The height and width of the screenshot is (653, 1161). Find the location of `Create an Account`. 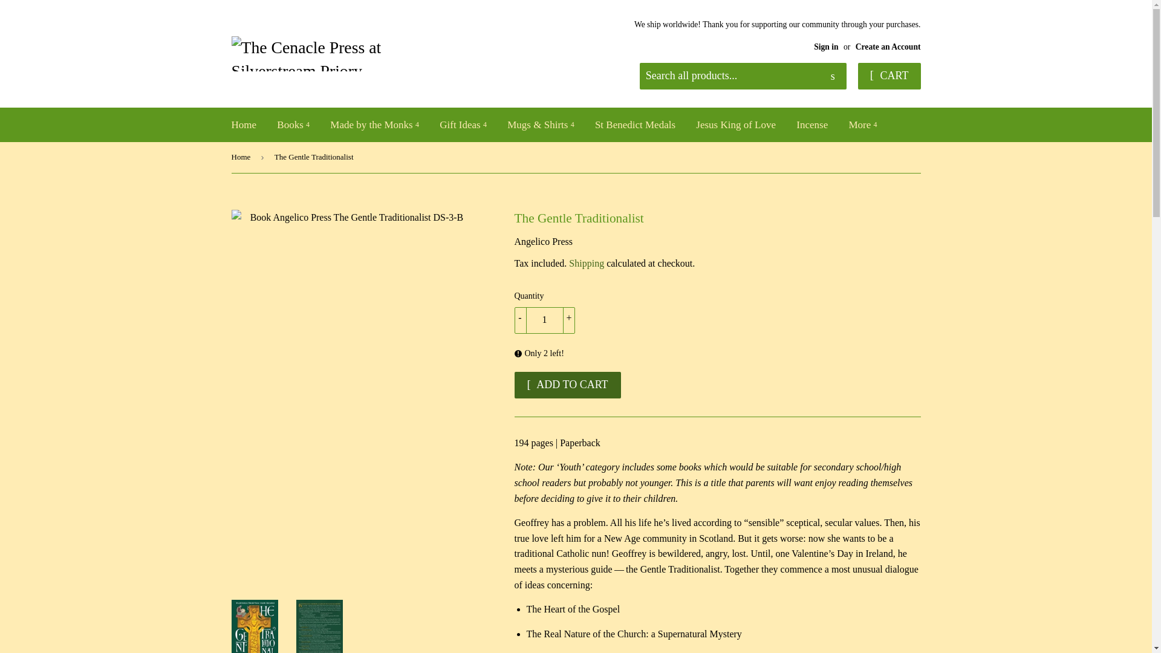

Create an Account is located at coordinates (888, 47).